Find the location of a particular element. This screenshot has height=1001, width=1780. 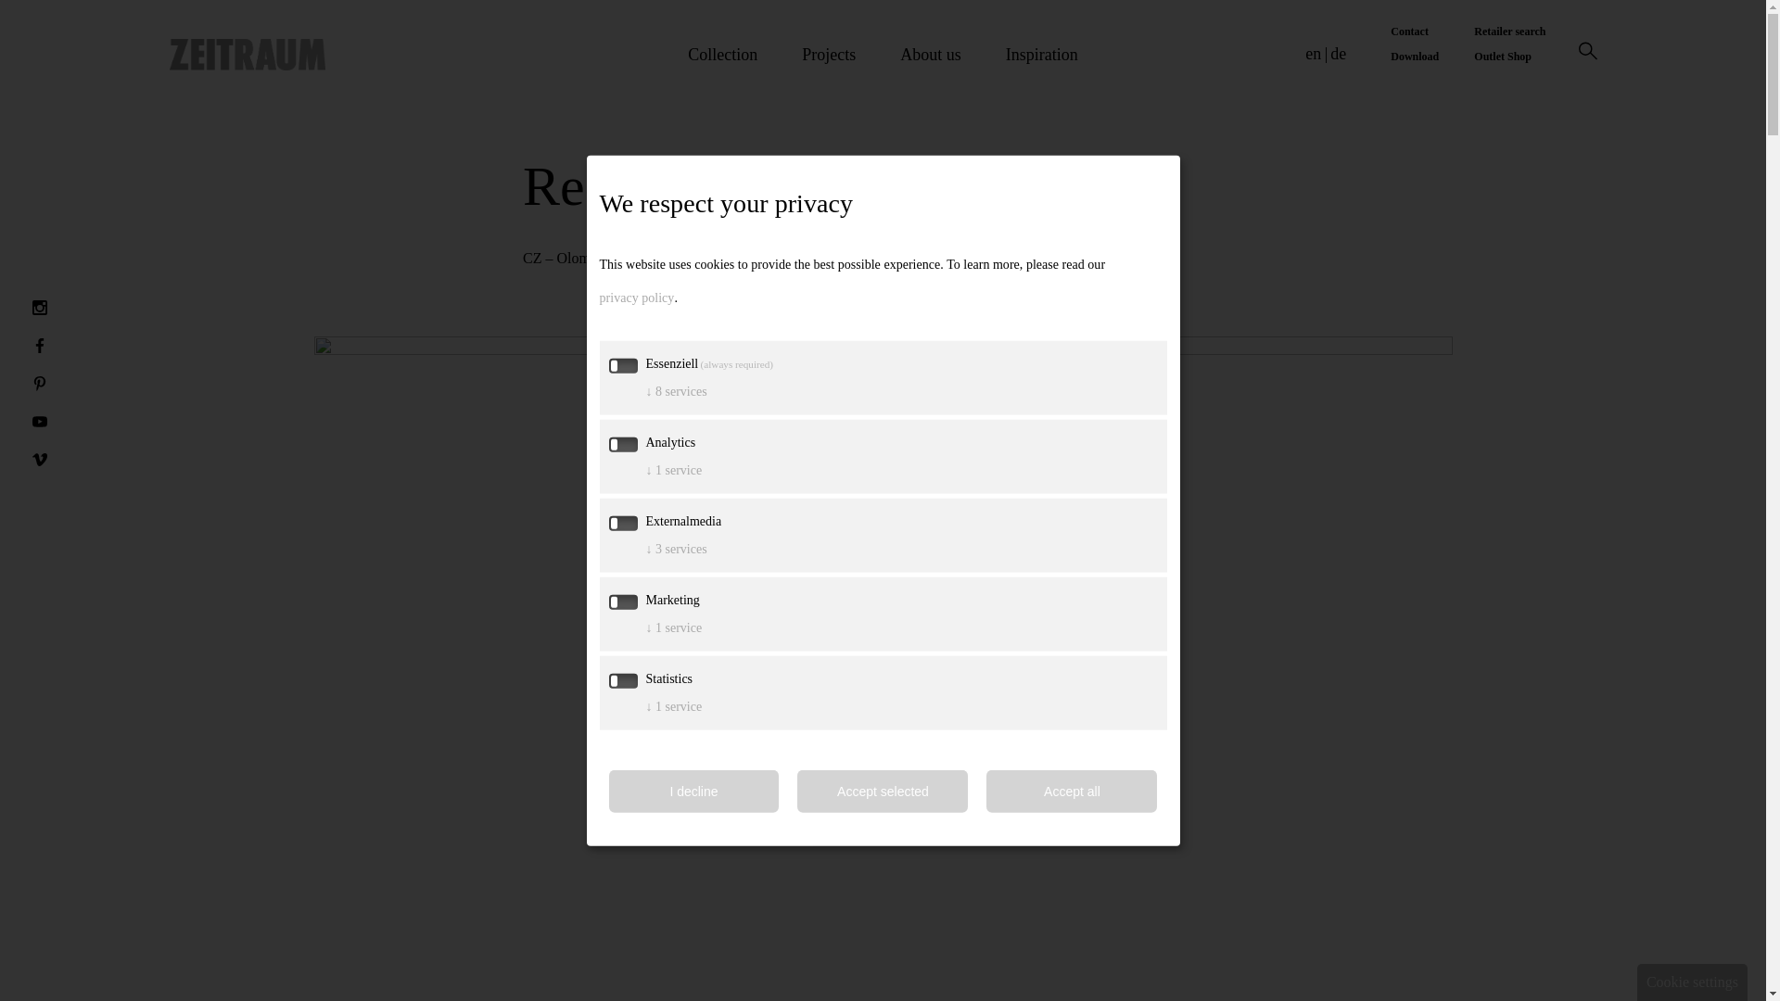

Download is located at coordinates (1414, 56).